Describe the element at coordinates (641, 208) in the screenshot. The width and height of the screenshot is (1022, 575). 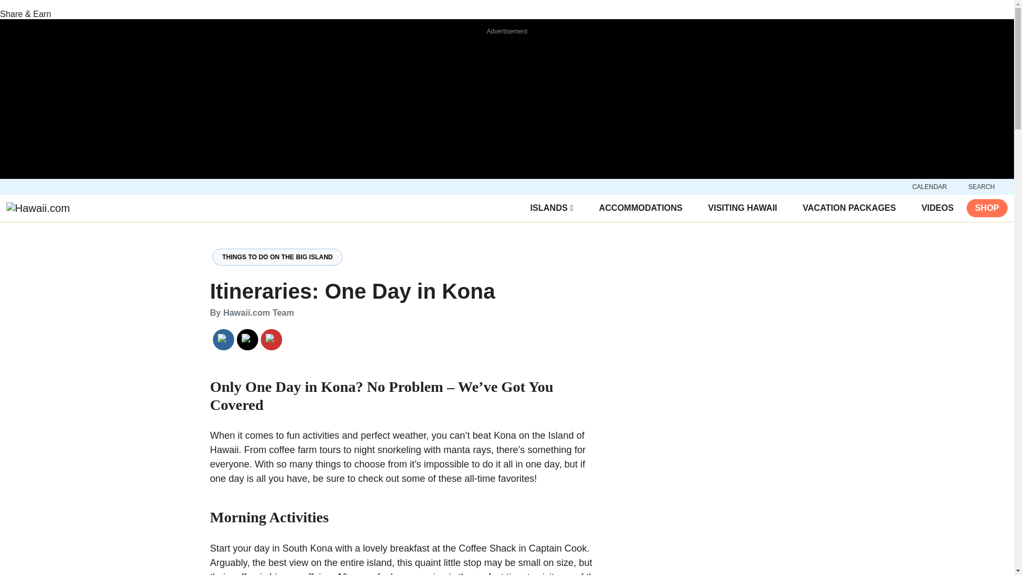
I see `Accommodations` at that location.